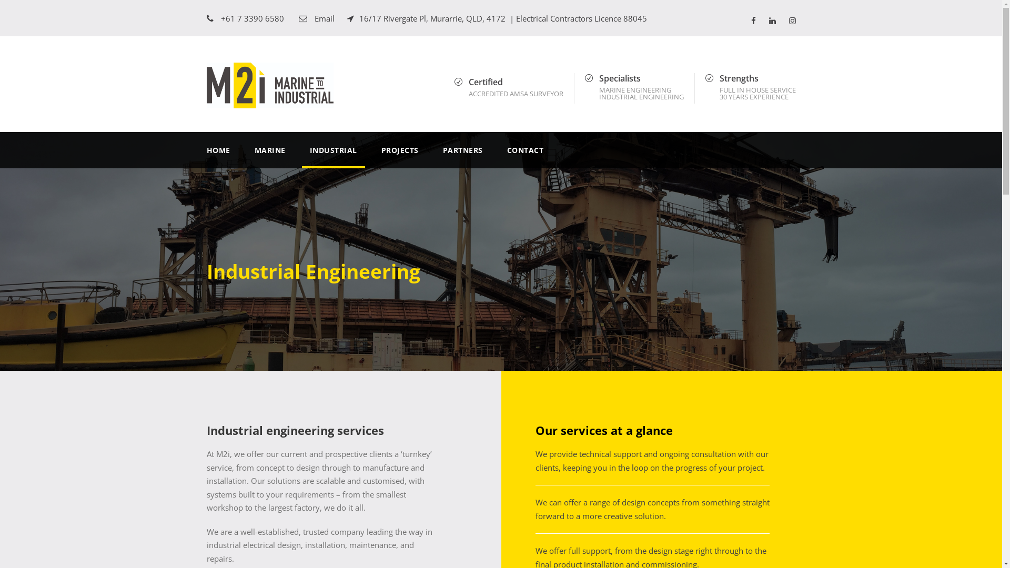 Image resolution: width=1010 pixels, height=568 pixels. I want to click on facebook, so click(753, 21).